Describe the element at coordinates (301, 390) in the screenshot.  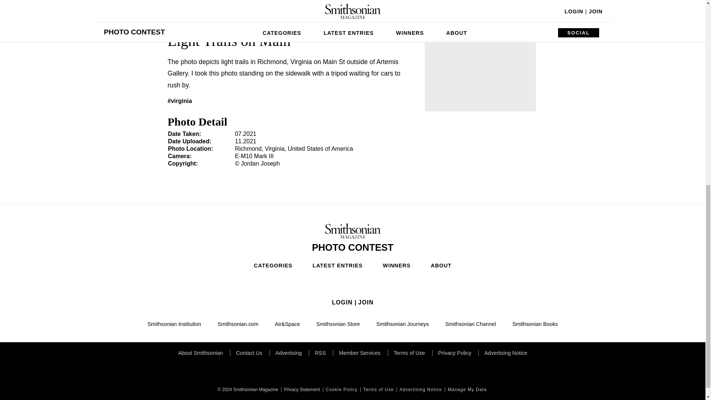
I see `Privacy Statement` at that location.